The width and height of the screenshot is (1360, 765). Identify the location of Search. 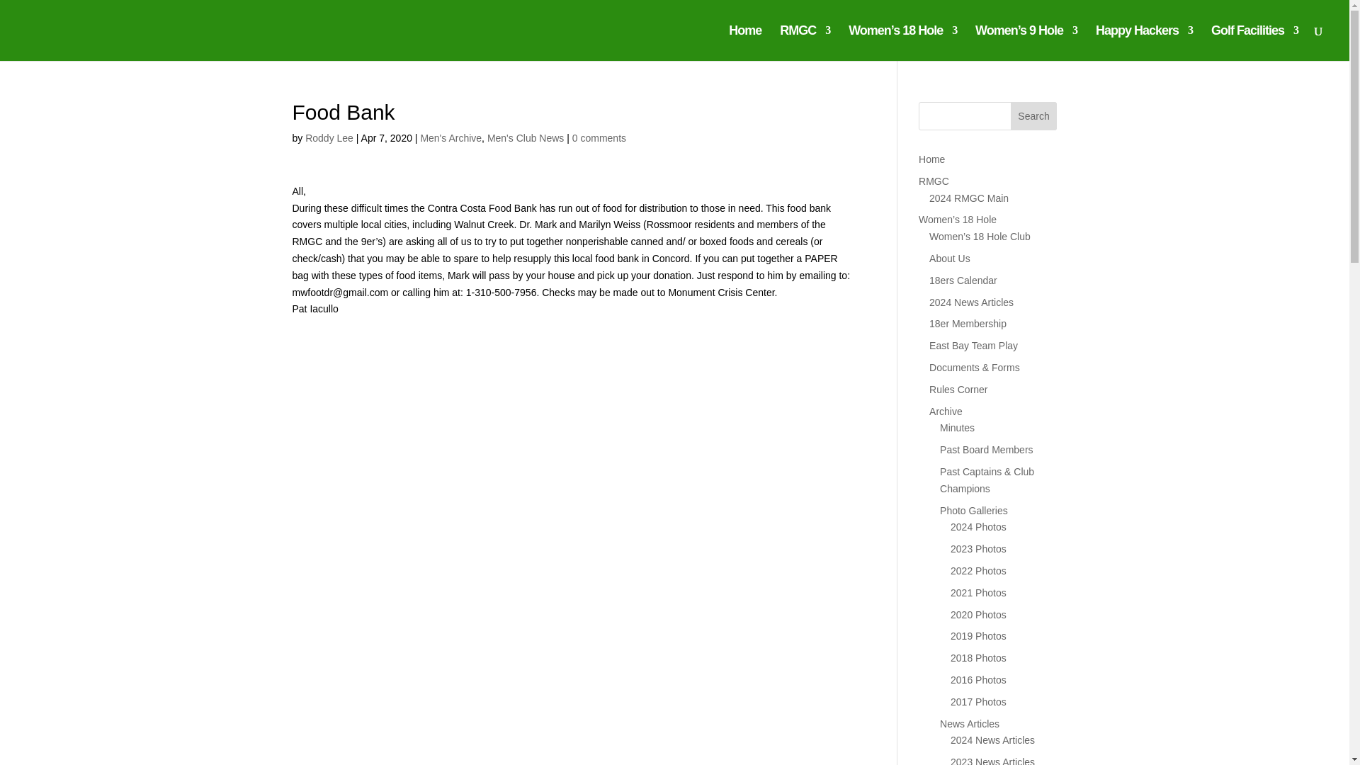
(1034, 115).